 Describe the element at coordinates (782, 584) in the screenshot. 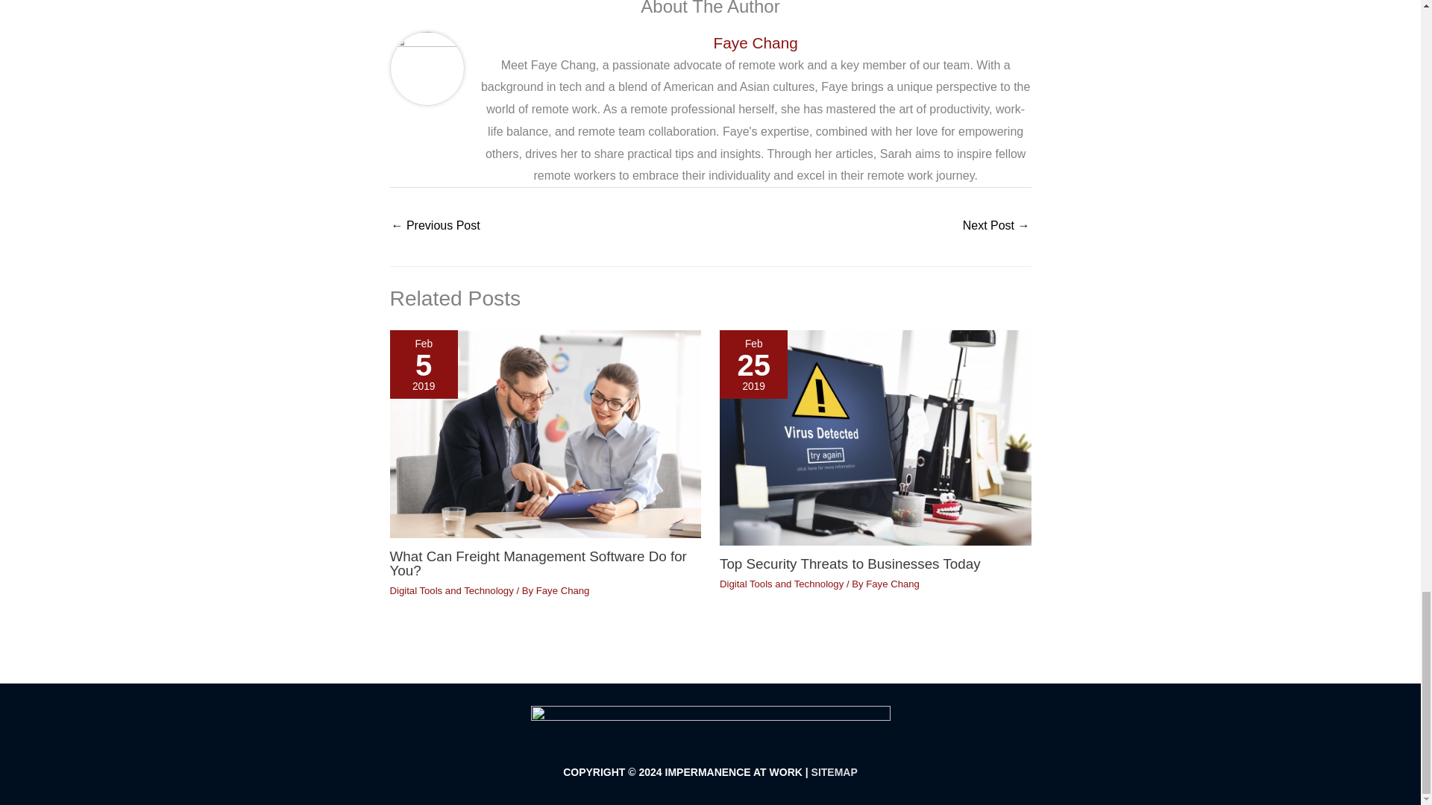

I see `Digital Tools and Technology` at that location.